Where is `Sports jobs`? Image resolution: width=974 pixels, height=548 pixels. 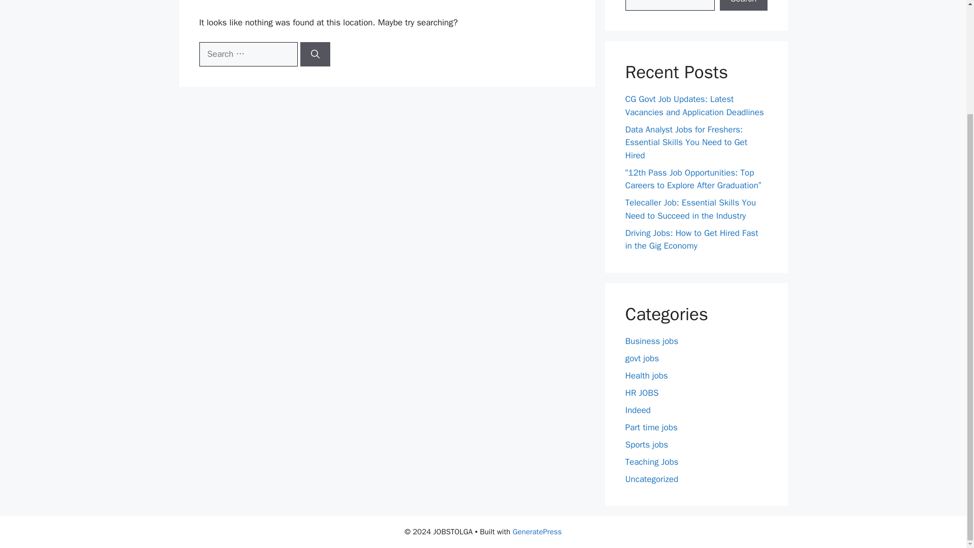 Sports jobs is located at coordinates (646, 444).